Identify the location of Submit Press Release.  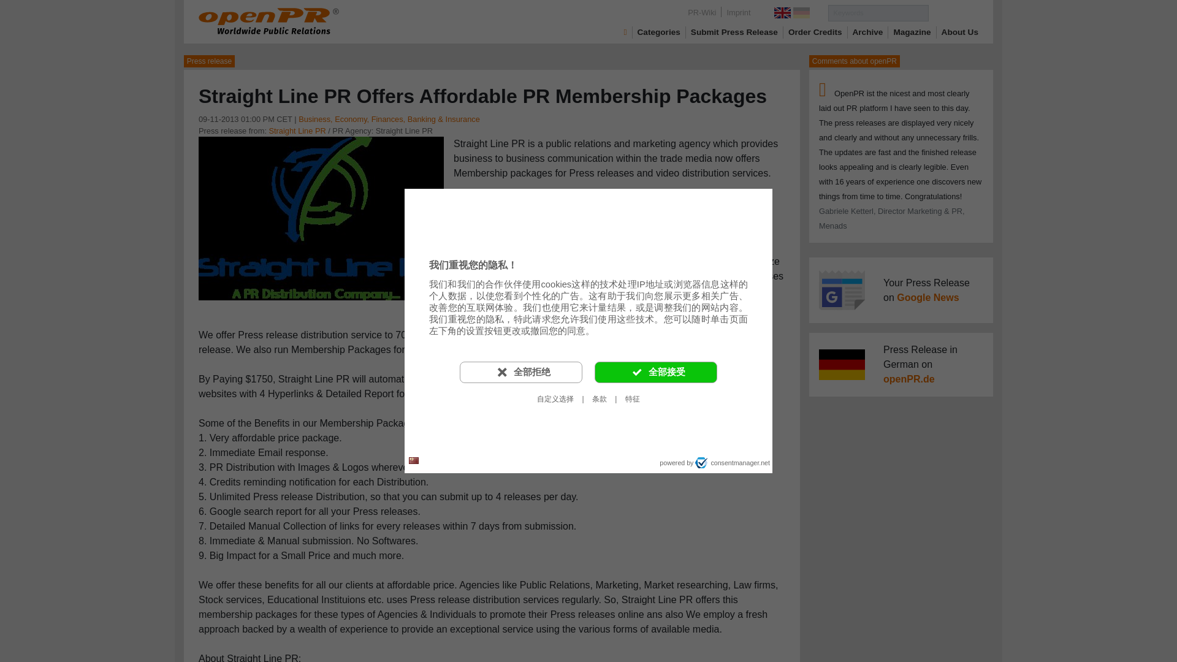
(734, 32).